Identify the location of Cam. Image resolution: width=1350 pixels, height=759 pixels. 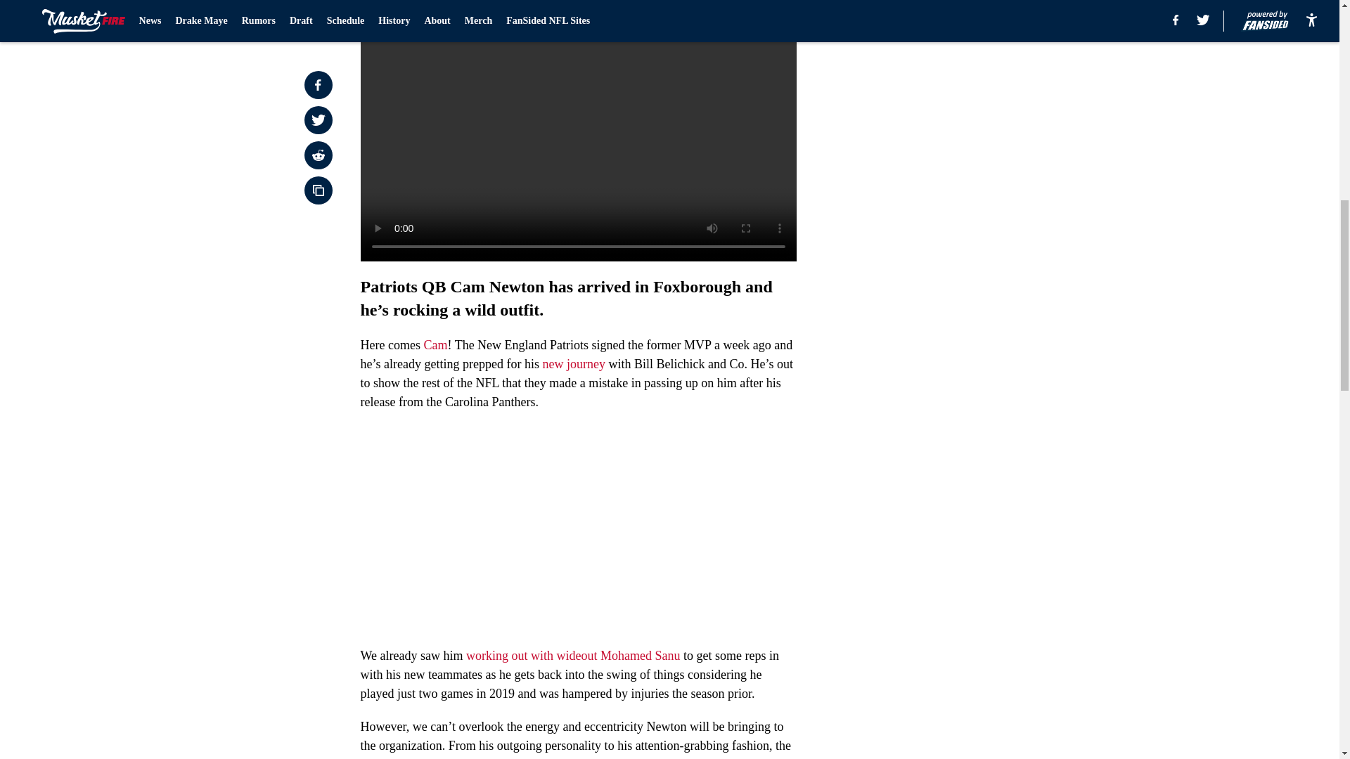
(435, 344).